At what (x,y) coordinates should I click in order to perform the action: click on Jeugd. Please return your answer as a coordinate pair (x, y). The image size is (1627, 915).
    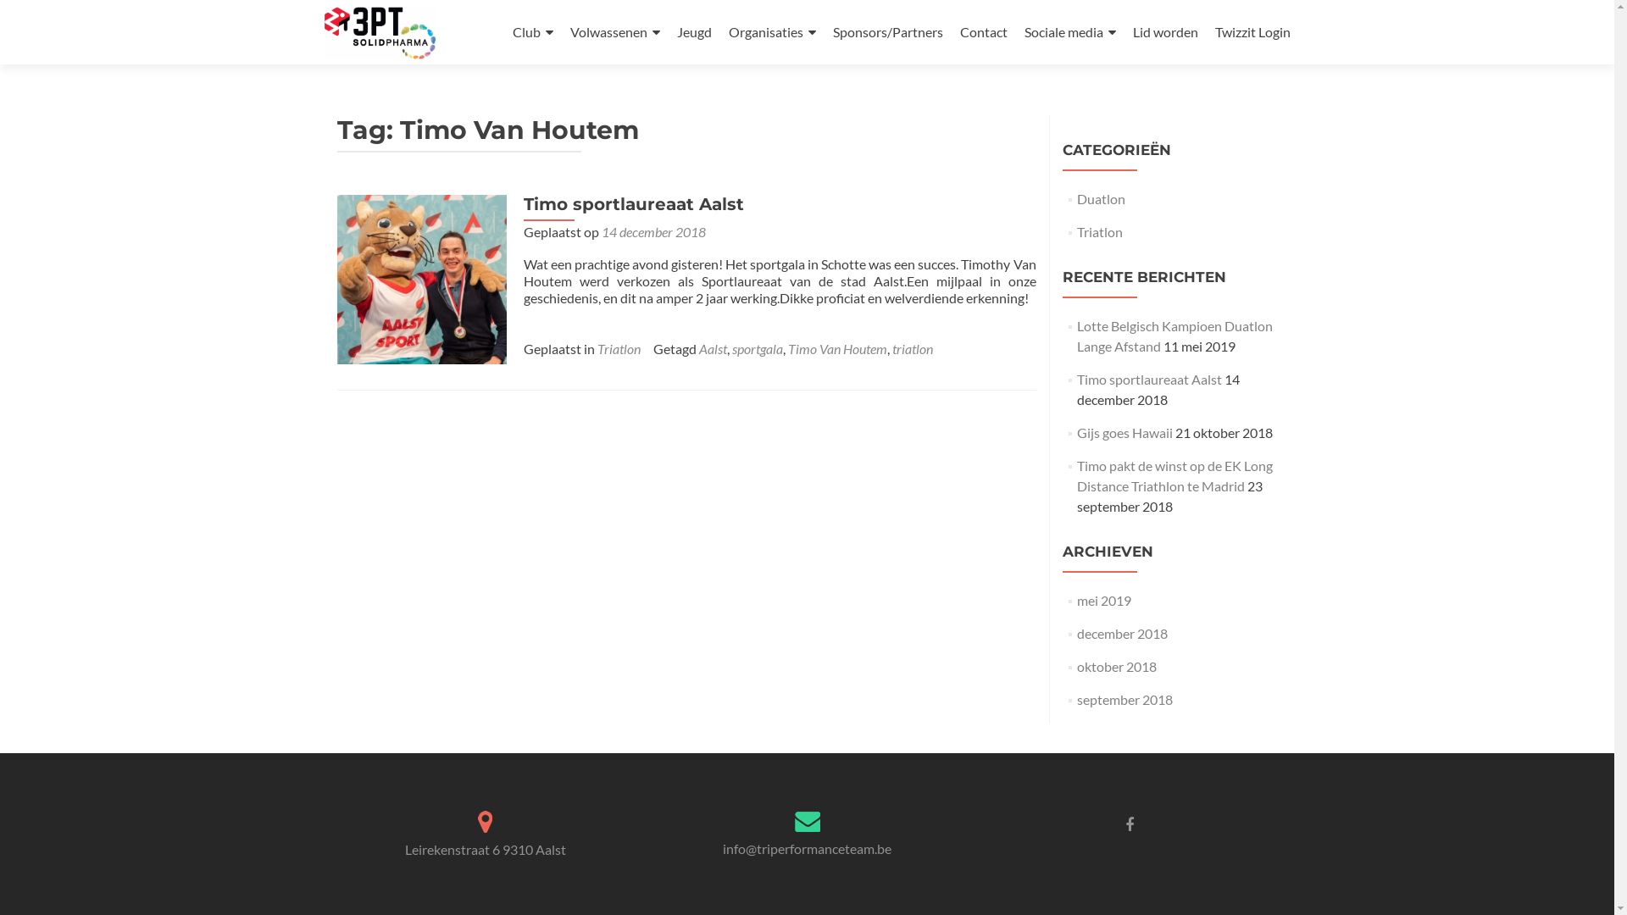
    Looking at the image, I should click on (693, 32).